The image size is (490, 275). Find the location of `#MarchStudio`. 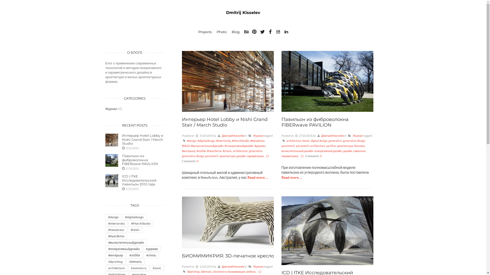

#MarchStudio is located at coordinates (240, 141).